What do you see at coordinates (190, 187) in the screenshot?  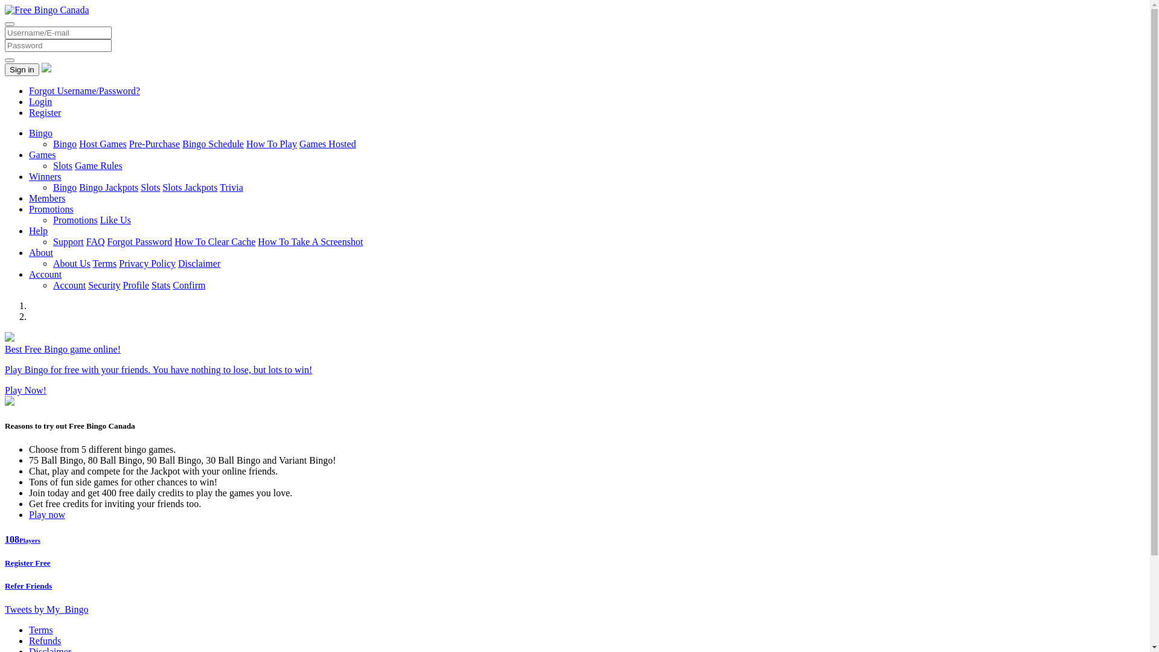 I see `Slots Jackpots` at bounding box center [190, 187].